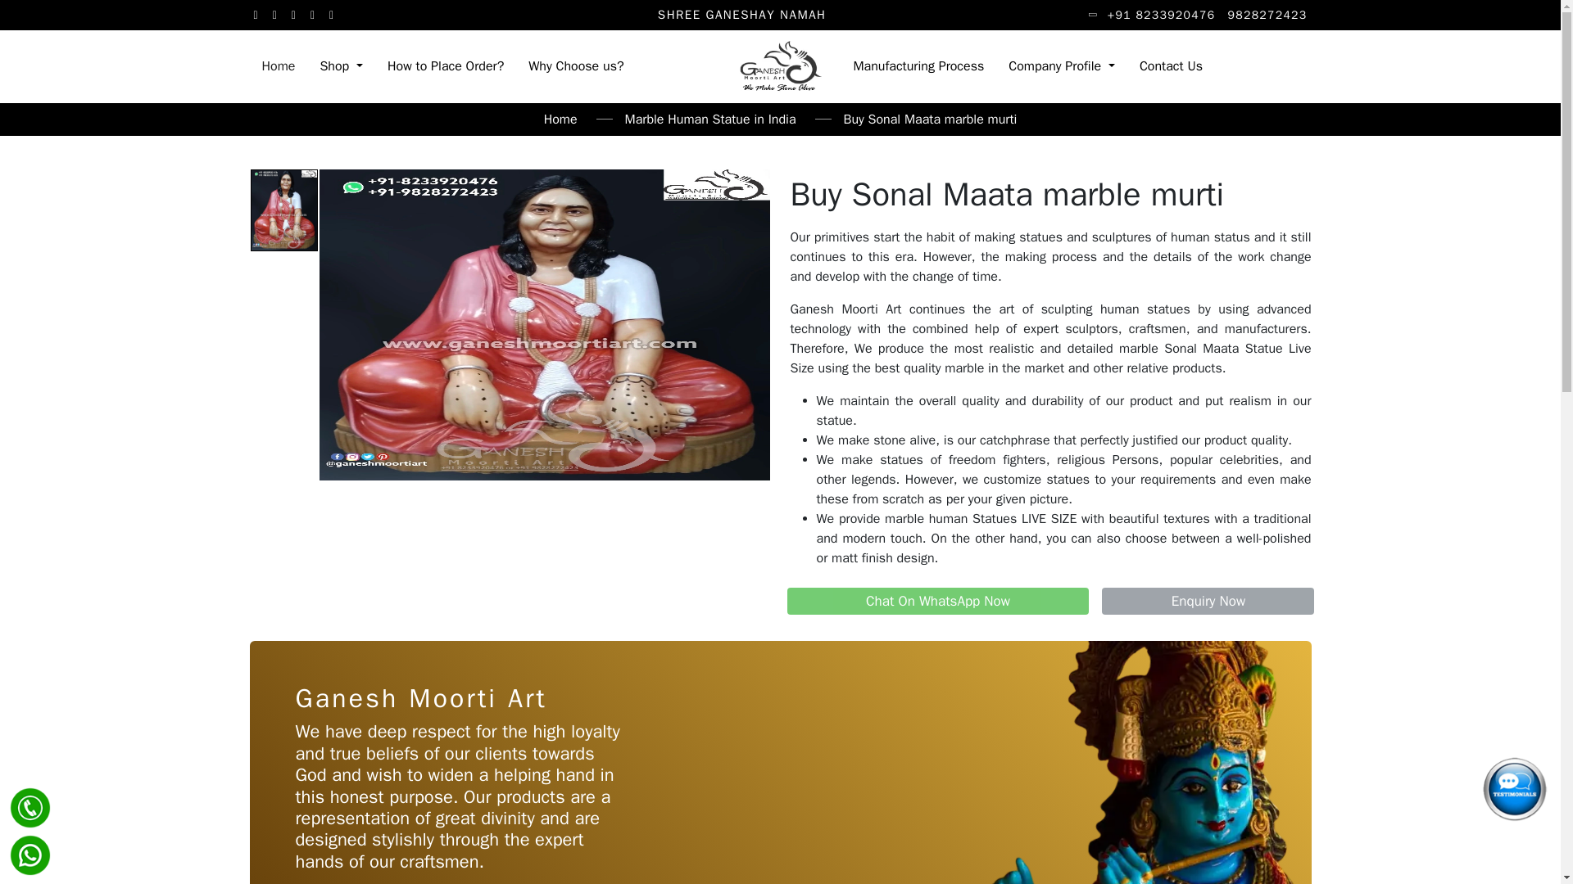  What do you see at coordinates (341, 65) in the screenshot?
I see `Shop` at bounding box center [341, 65].